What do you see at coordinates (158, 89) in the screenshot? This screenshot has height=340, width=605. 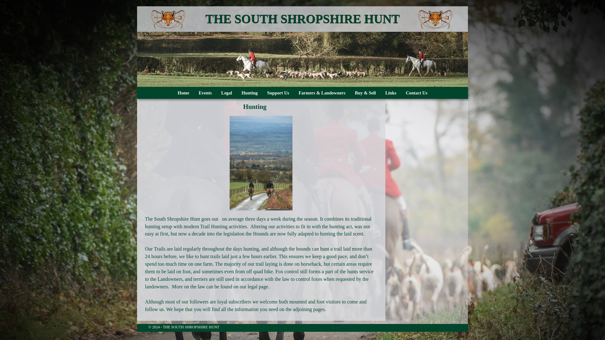 I see `Skip to secondary content` at bounding box center [158, 89].